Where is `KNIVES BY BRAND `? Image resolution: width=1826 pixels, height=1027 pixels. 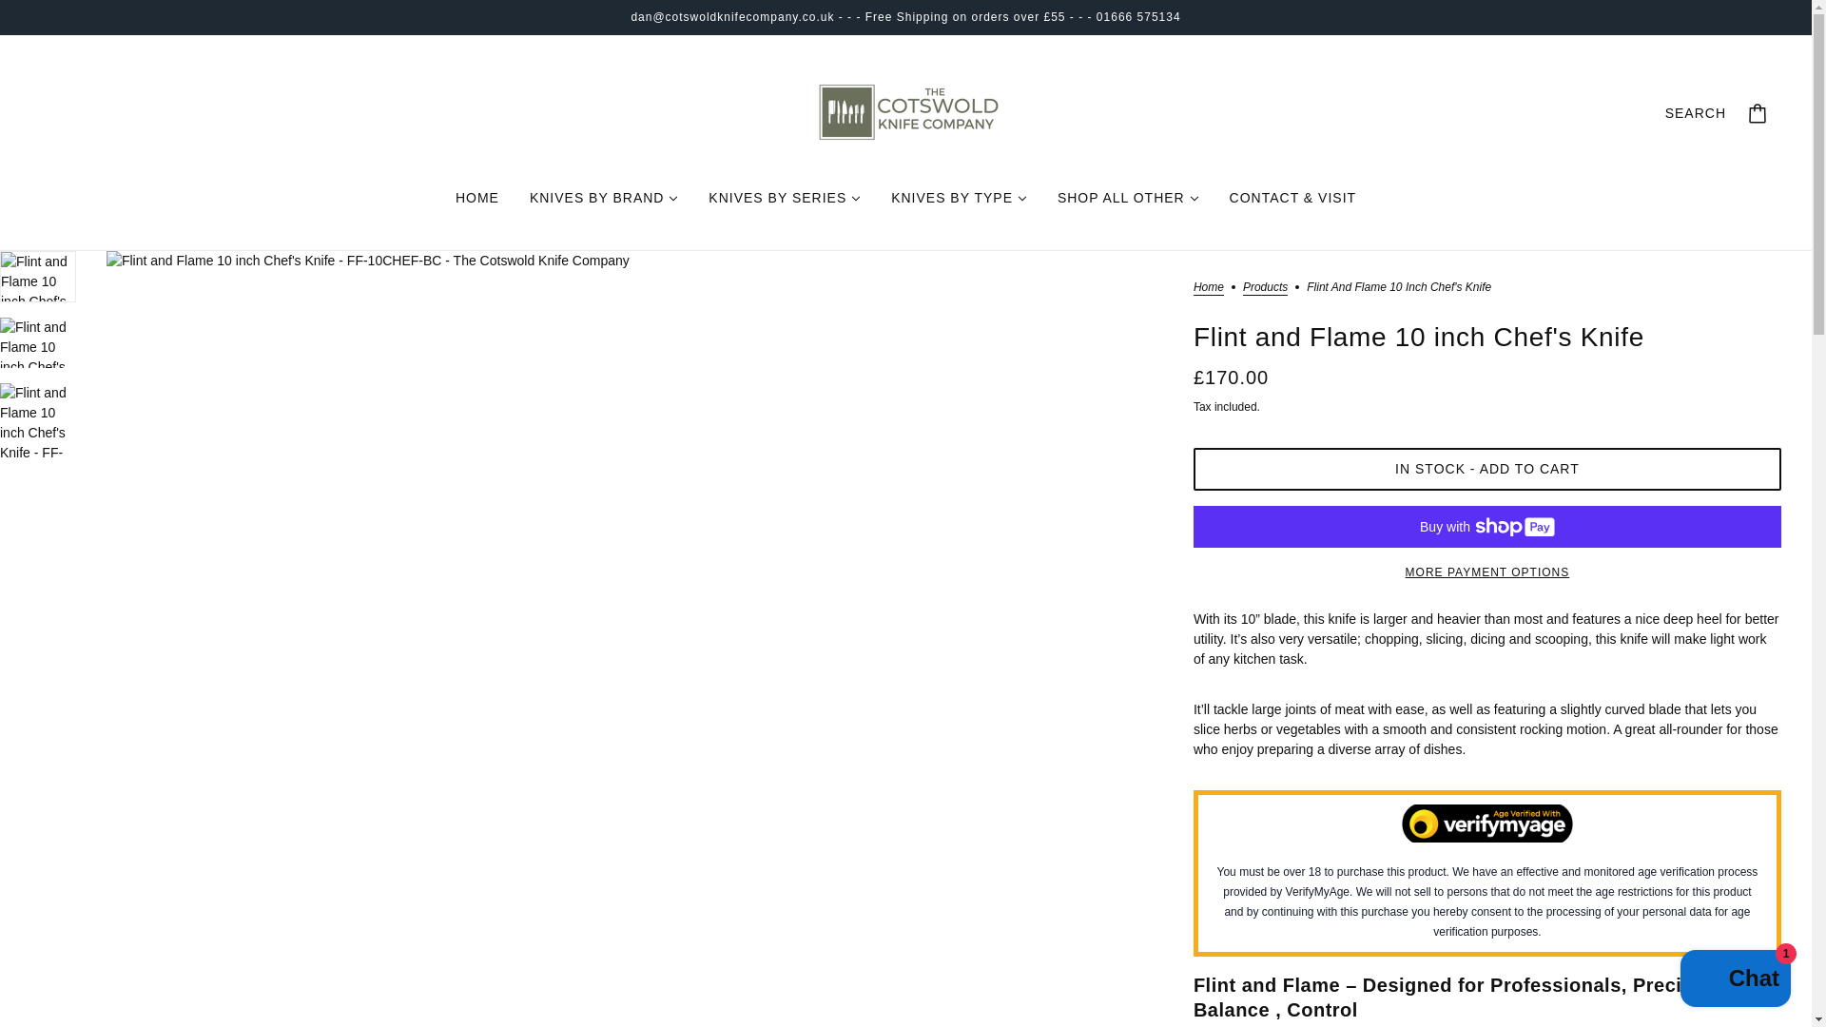
KNIVES BY BRAND  is located at coordinates (604, 198).